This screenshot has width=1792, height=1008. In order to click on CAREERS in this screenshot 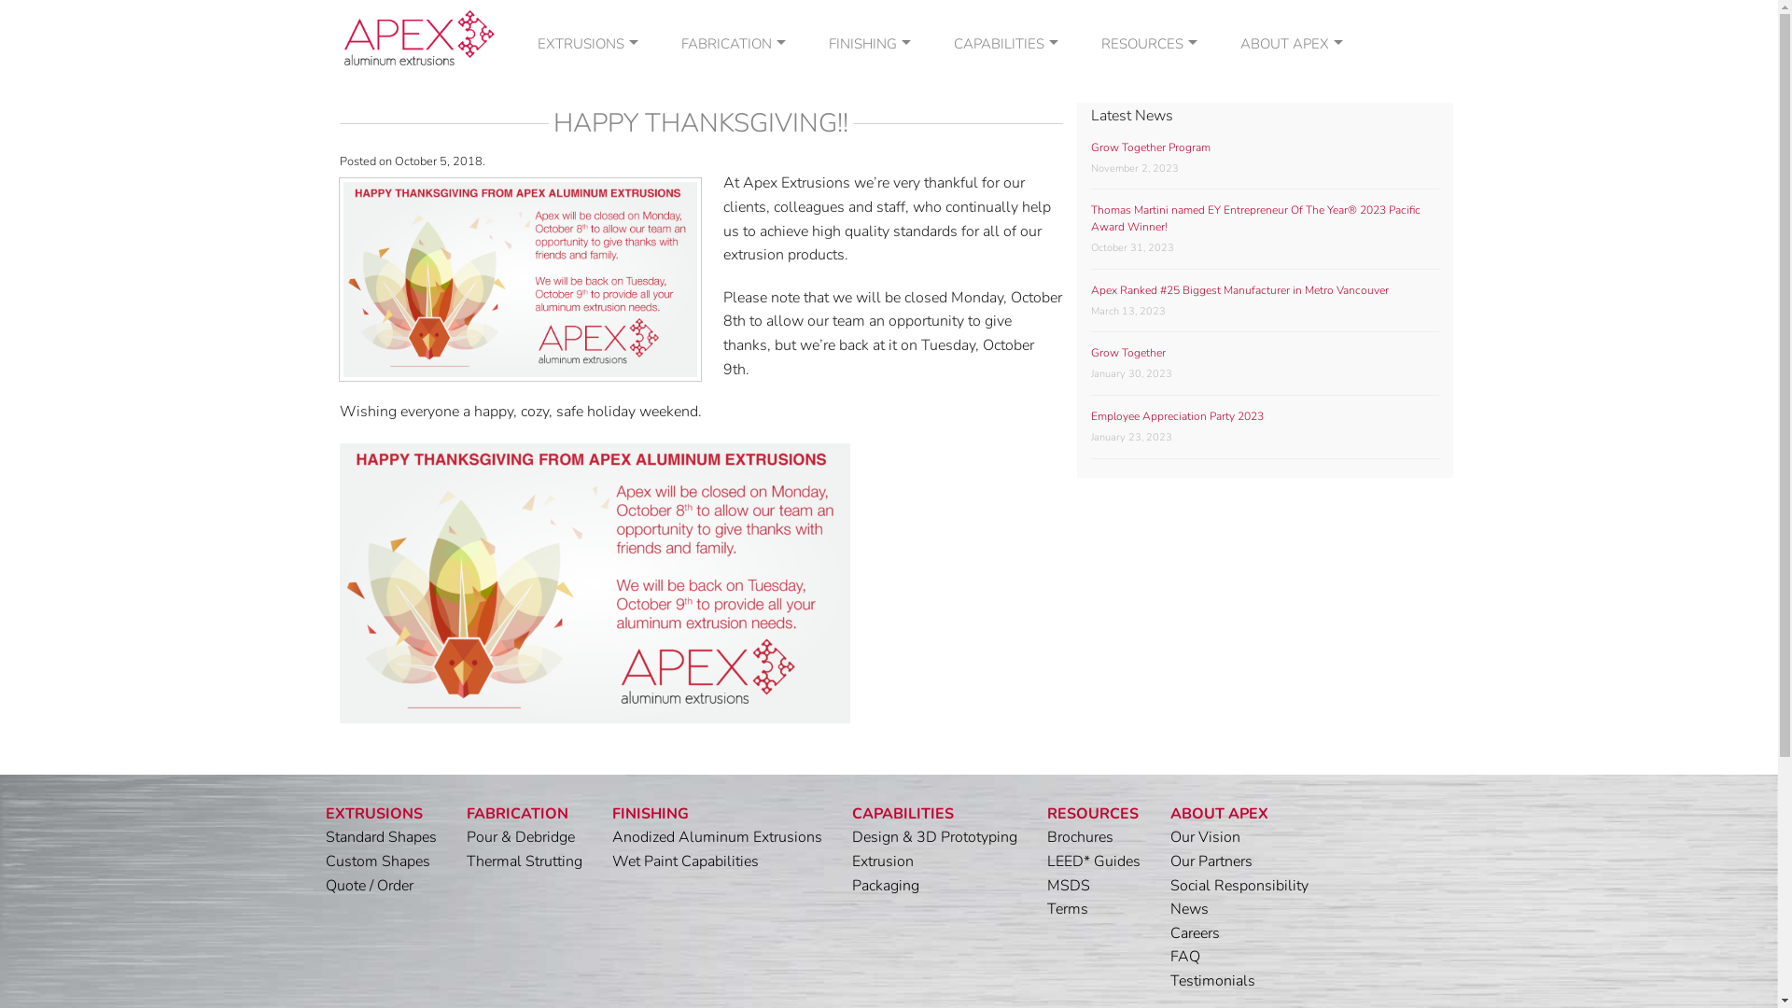, I will do `click(1292, 245)`.